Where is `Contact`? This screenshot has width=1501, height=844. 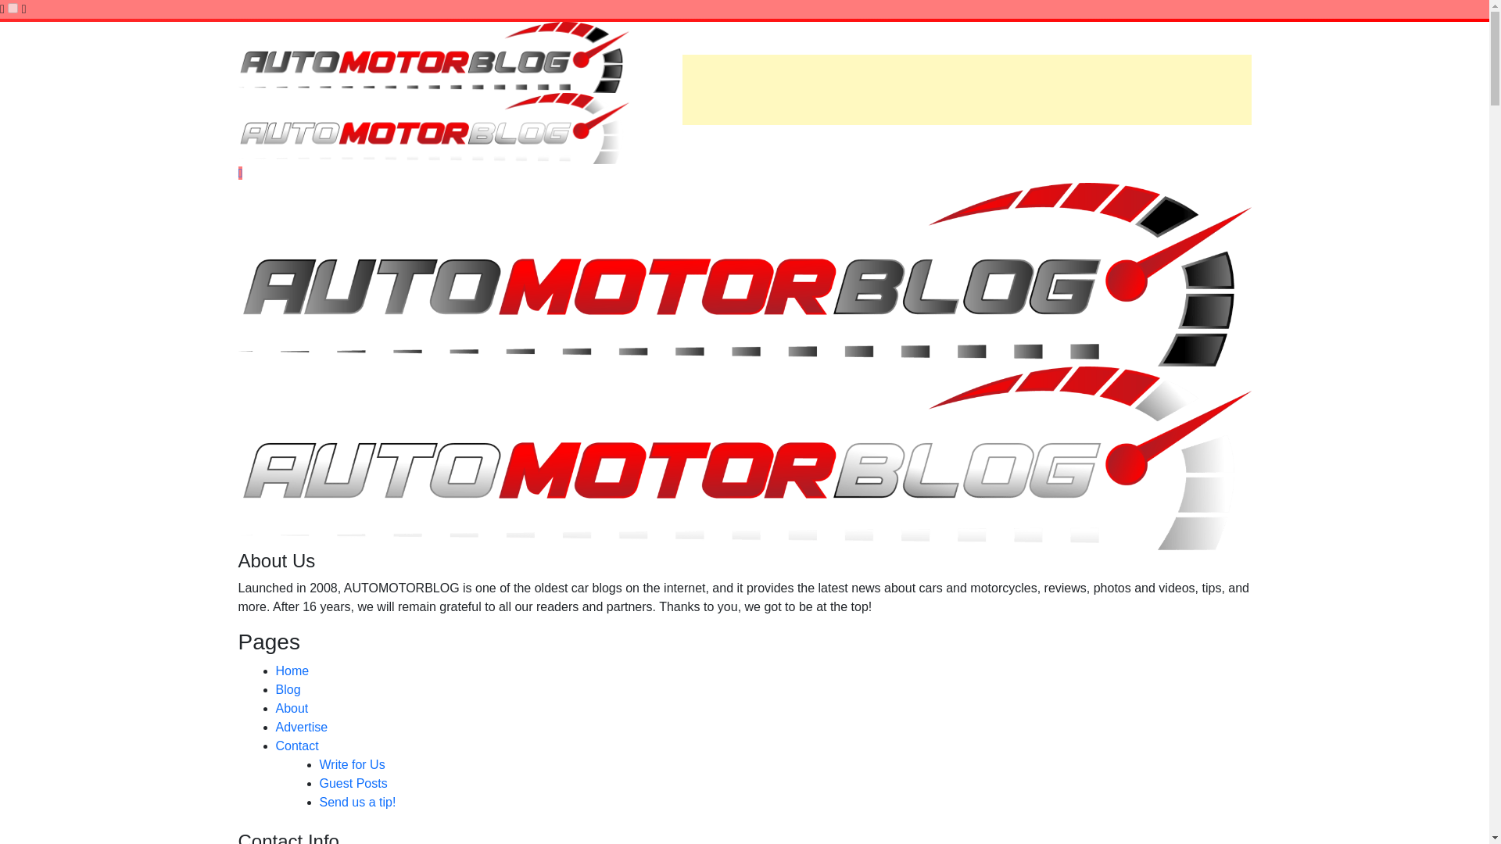
Contact is located at coordinates (296, 746).